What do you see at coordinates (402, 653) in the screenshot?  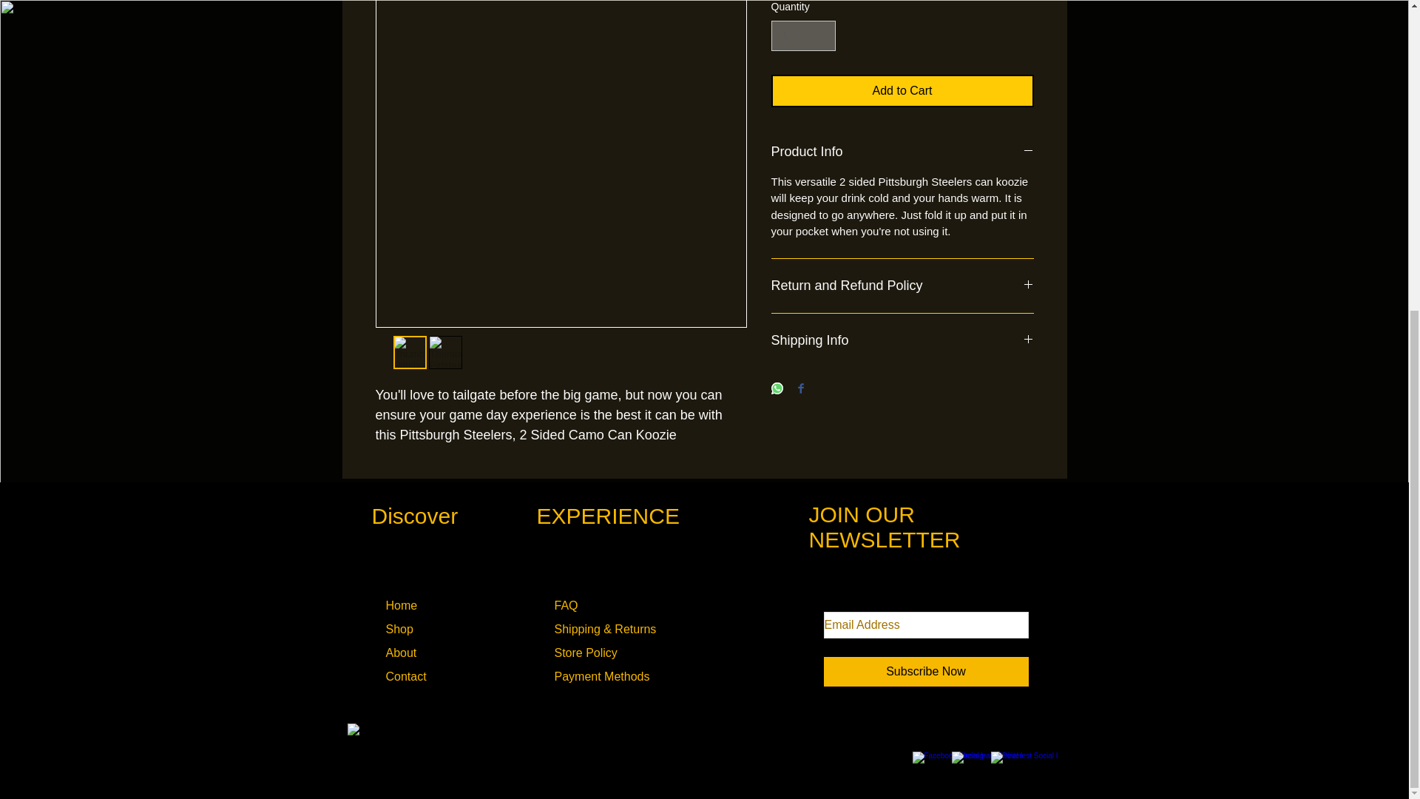 I see `About` at bounding box center [402, 653].